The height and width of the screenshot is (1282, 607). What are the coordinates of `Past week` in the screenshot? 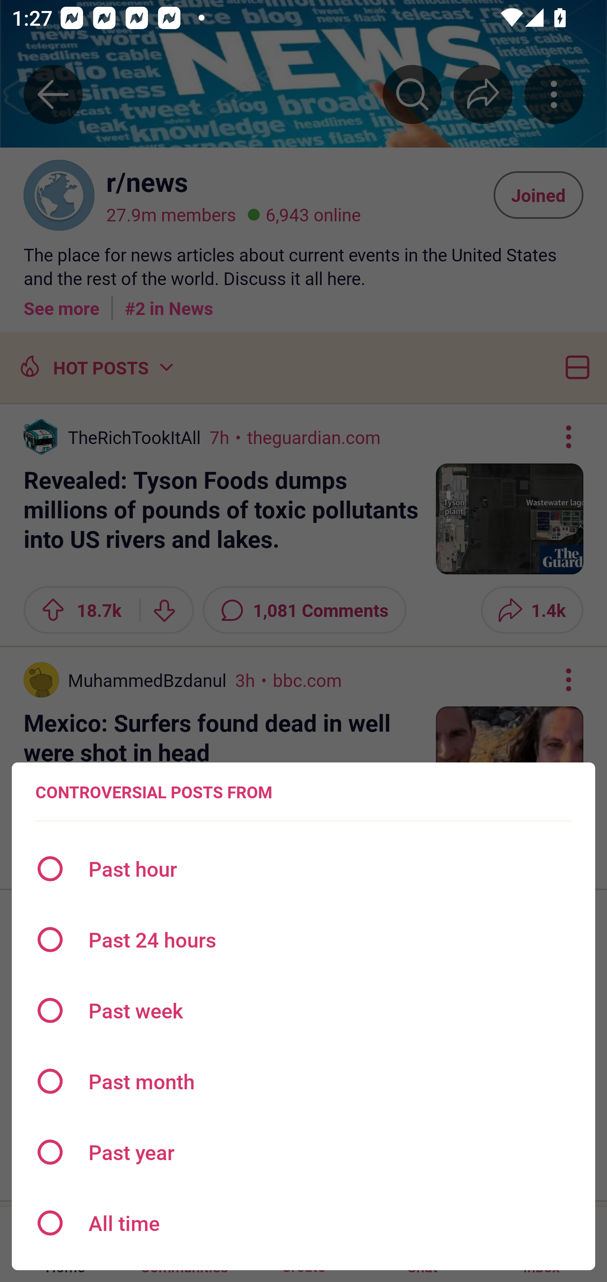 It's located at (303, 1010).